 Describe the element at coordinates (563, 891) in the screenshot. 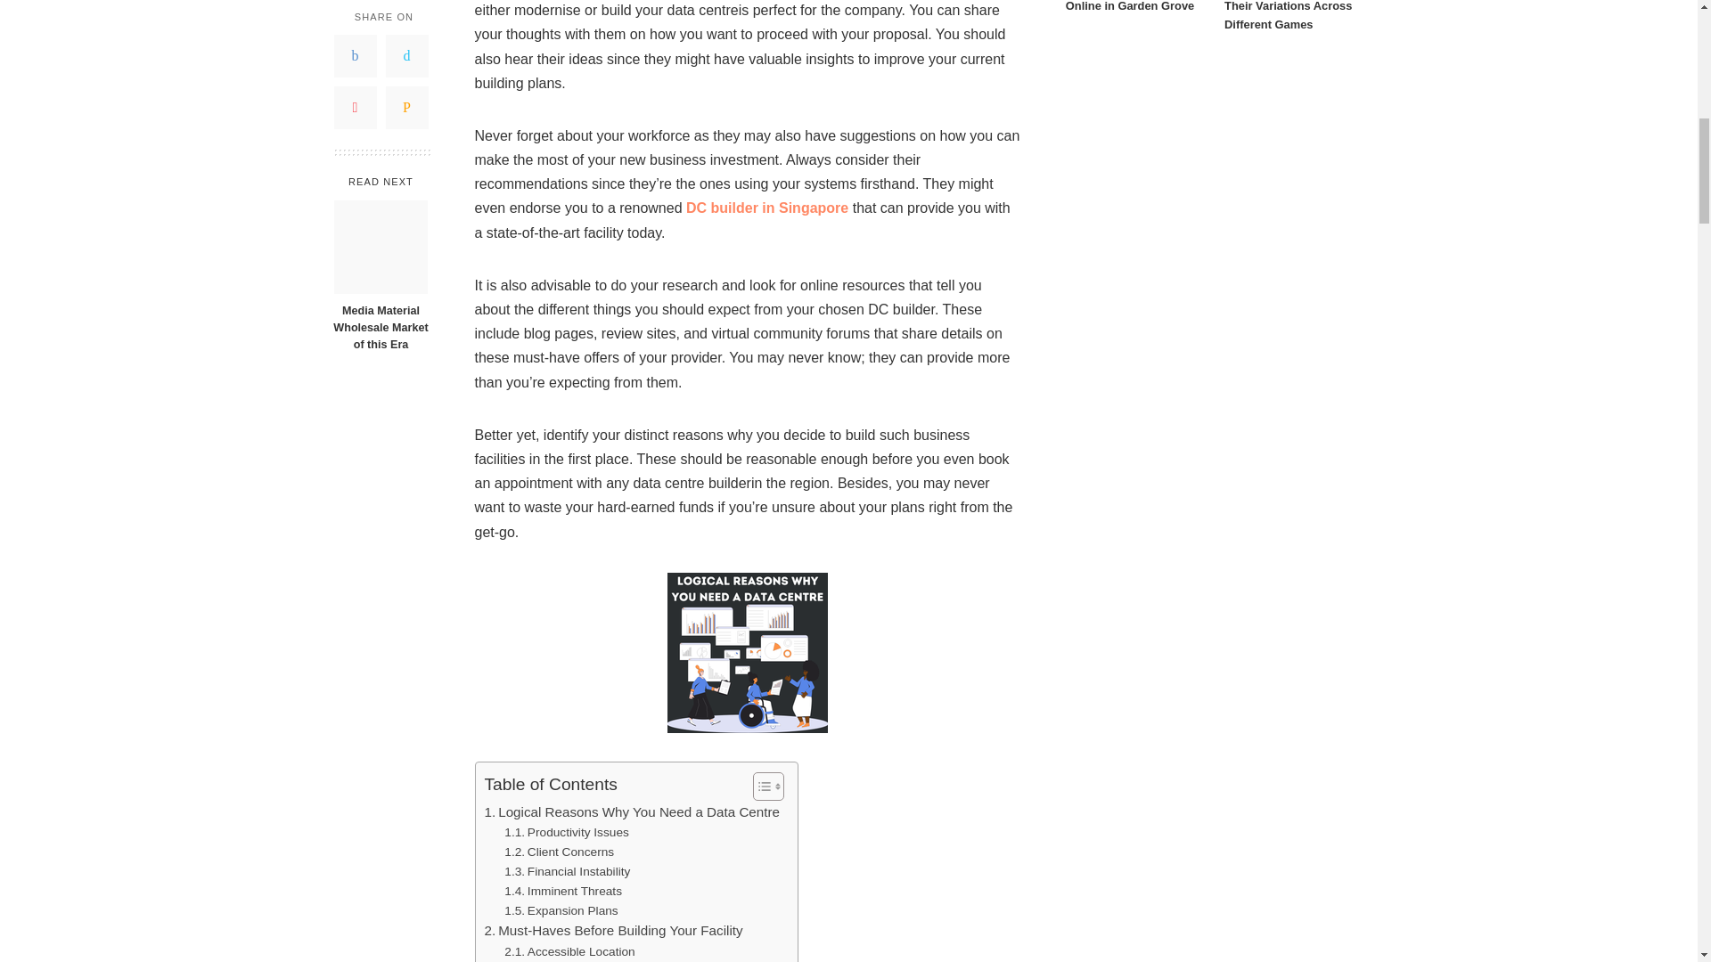

I see `Imminent Threats` at that location.